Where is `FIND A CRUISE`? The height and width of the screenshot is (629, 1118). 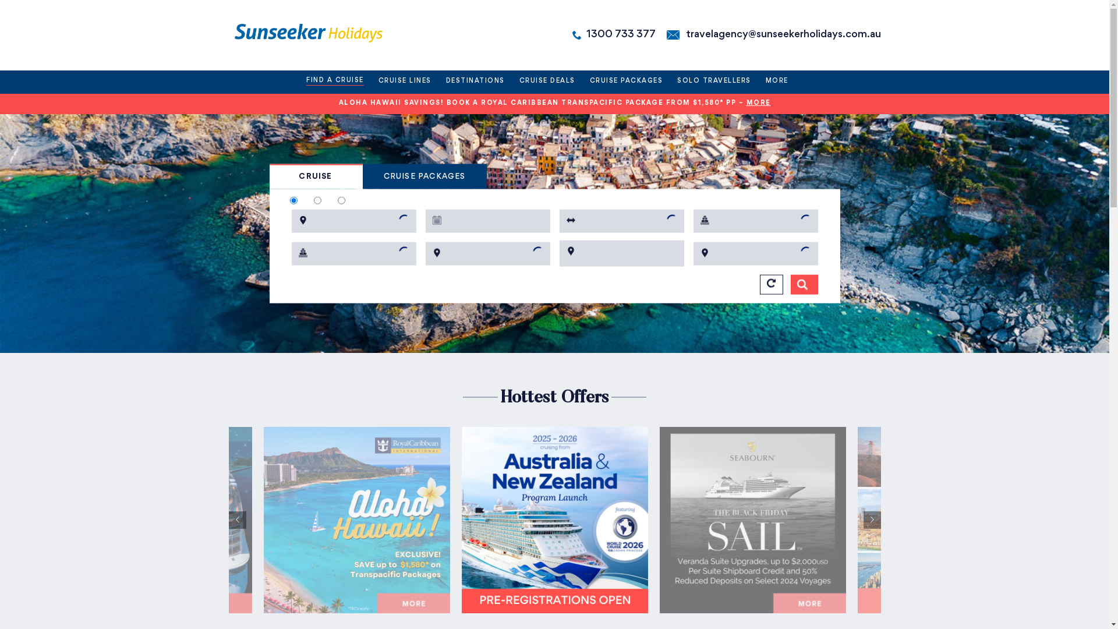 FIND A CRUISE is located at coordinates (335, 82).